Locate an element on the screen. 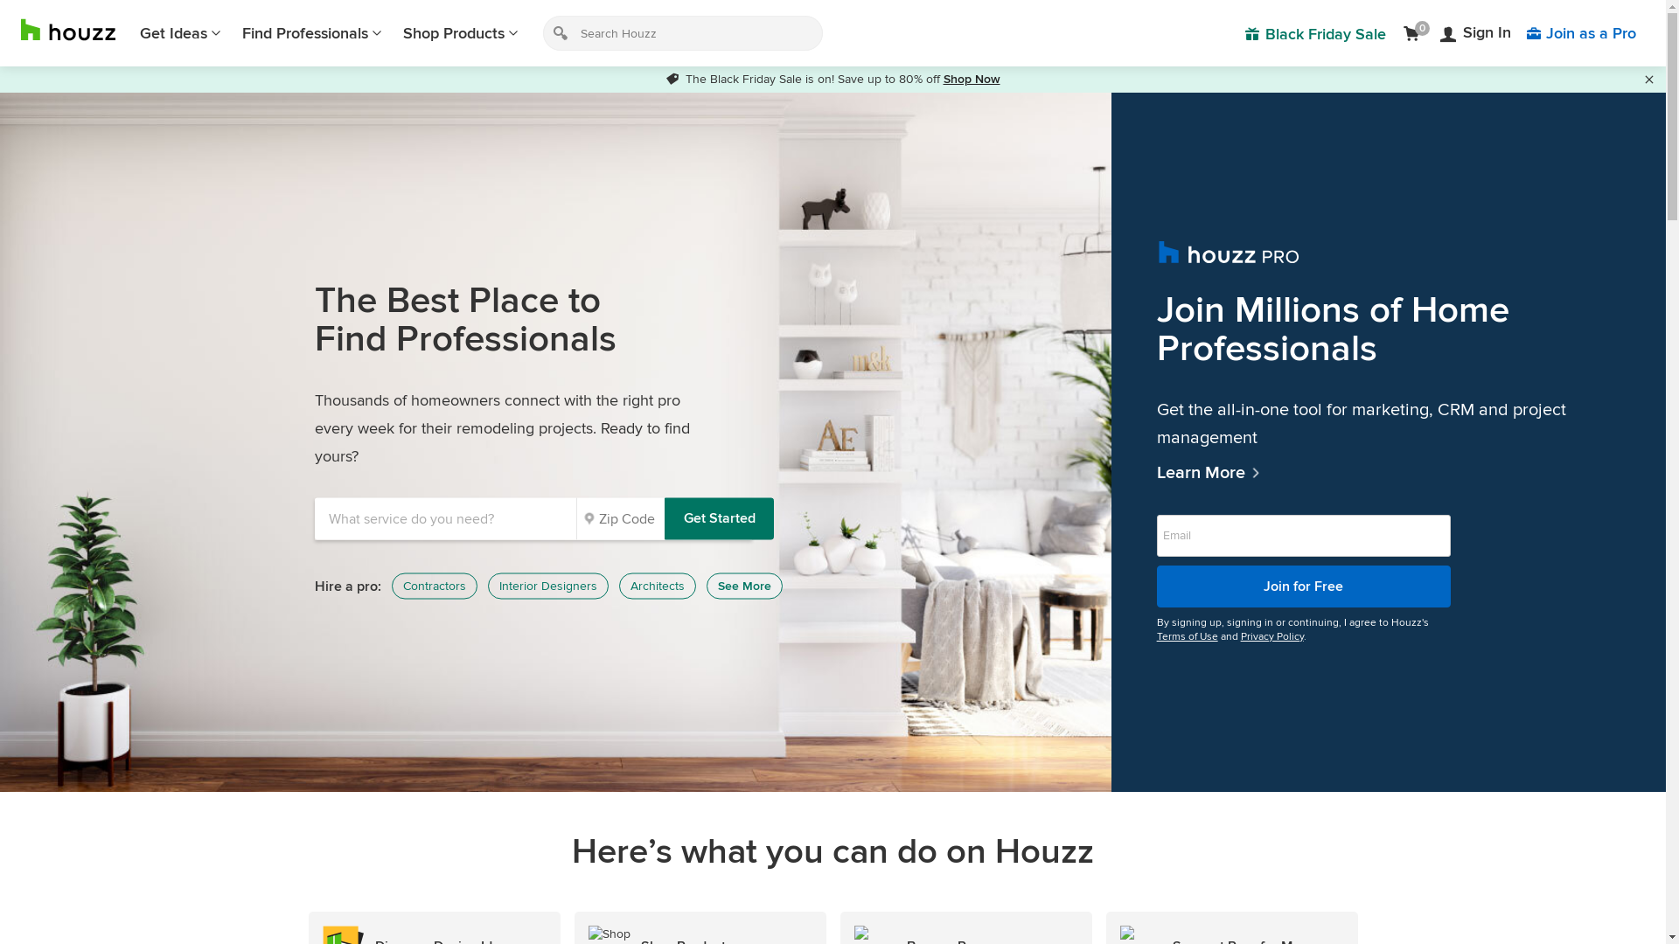  Find Professionals is located at coordinates (312, 33).